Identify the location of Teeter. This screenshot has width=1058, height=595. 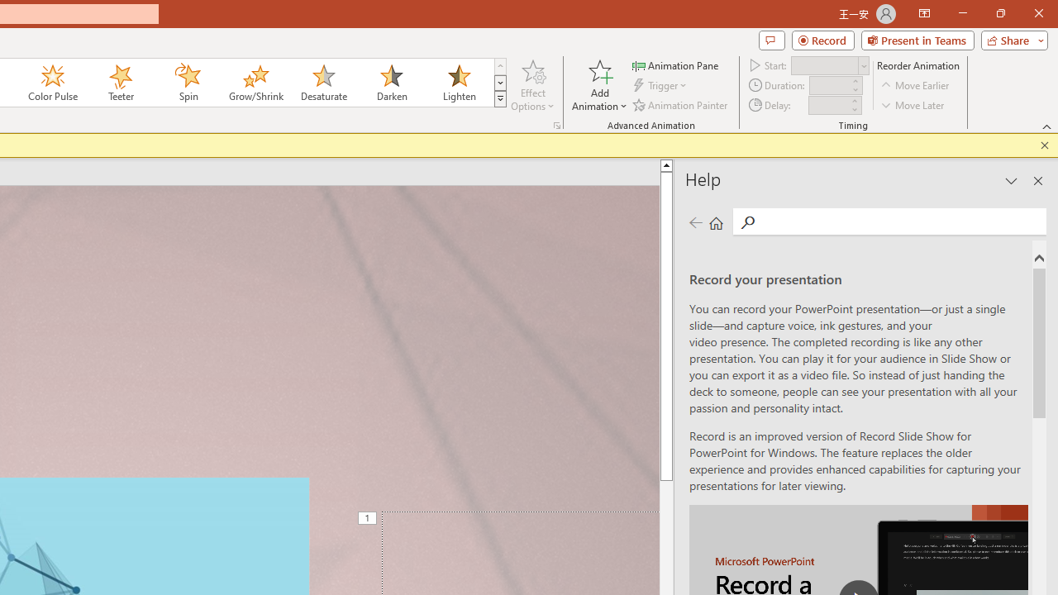
(120, 83).